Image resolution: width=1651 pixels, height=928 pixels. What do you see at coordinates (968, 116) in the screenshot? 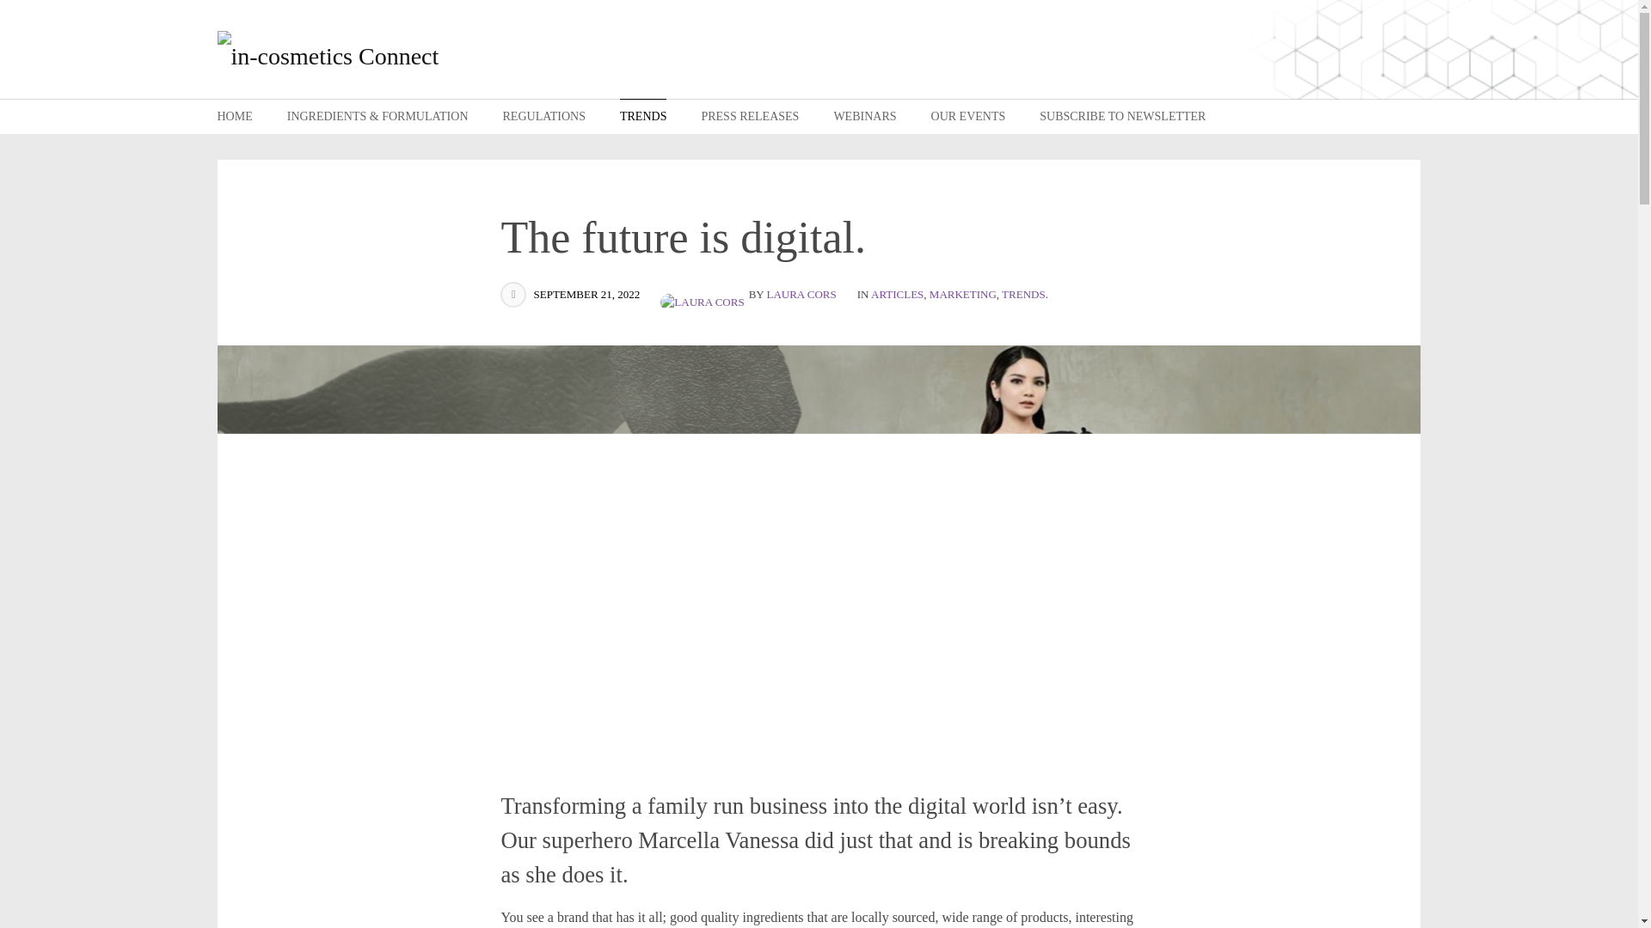
I see `OUR EVENTS` at bounding box center [968, 116].